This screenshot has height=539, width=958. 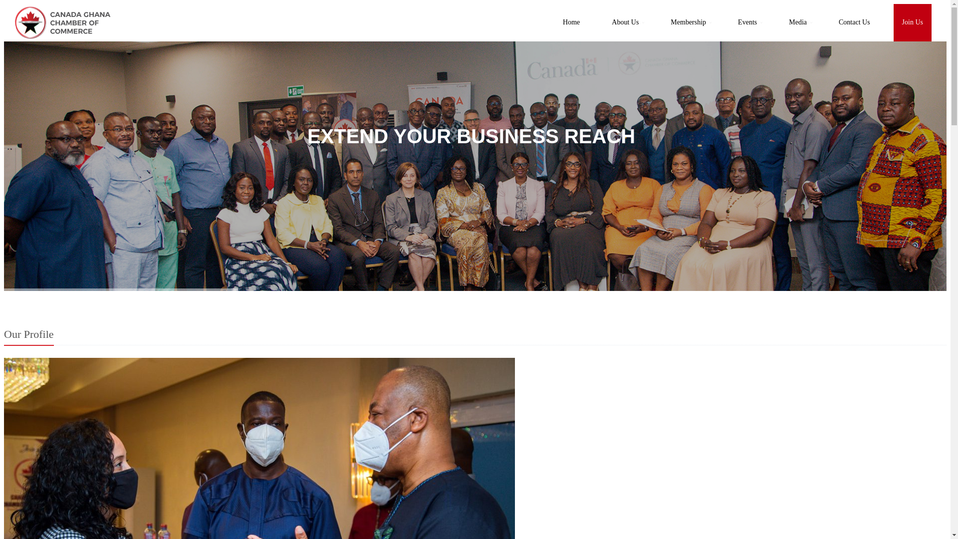 What do you see at coordinates (625, 22) in the screenshot?
I see `About Us` at bounding box center [625, 22].